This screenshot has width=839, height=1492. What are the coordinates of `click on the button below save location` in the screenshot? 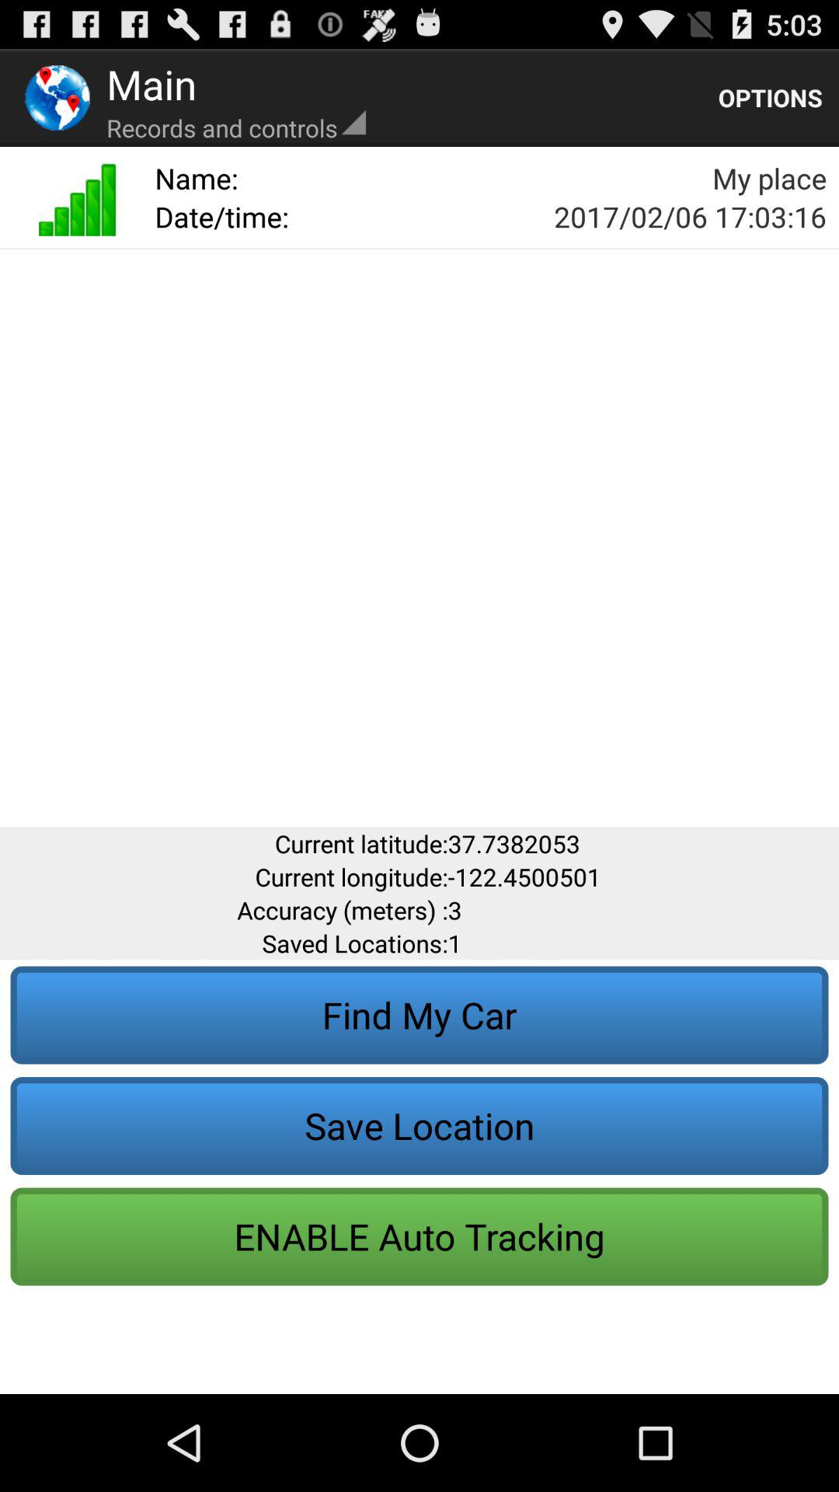 It's located at (419, 1237).